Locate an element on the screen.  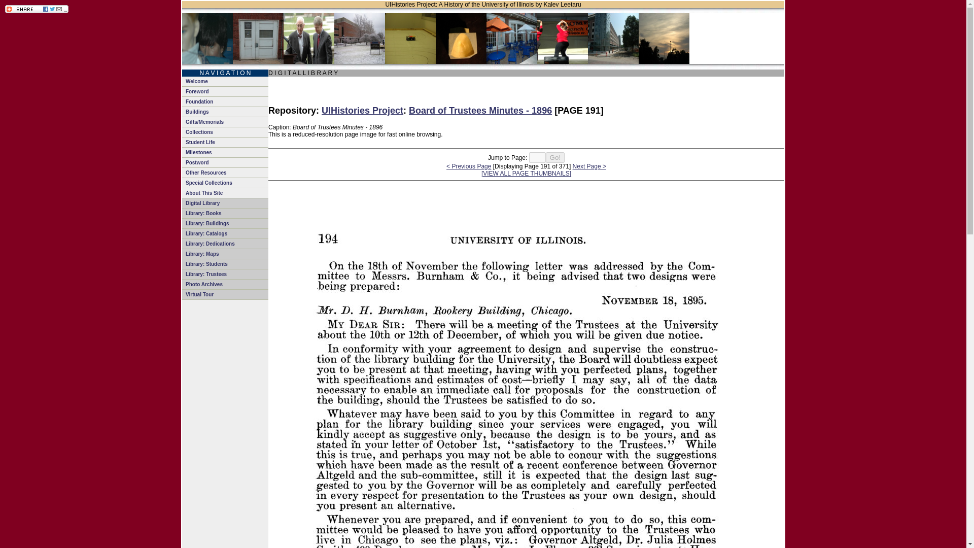
Special Collections is located at coordinates (225, 183).